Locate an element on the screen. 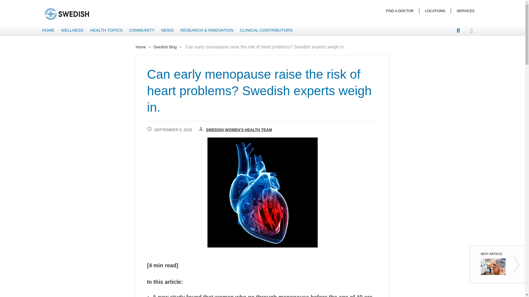 This screenshot has height=297, width=529. CLINICAL CONTRIBUTORS is located at coordinates (266, 30).